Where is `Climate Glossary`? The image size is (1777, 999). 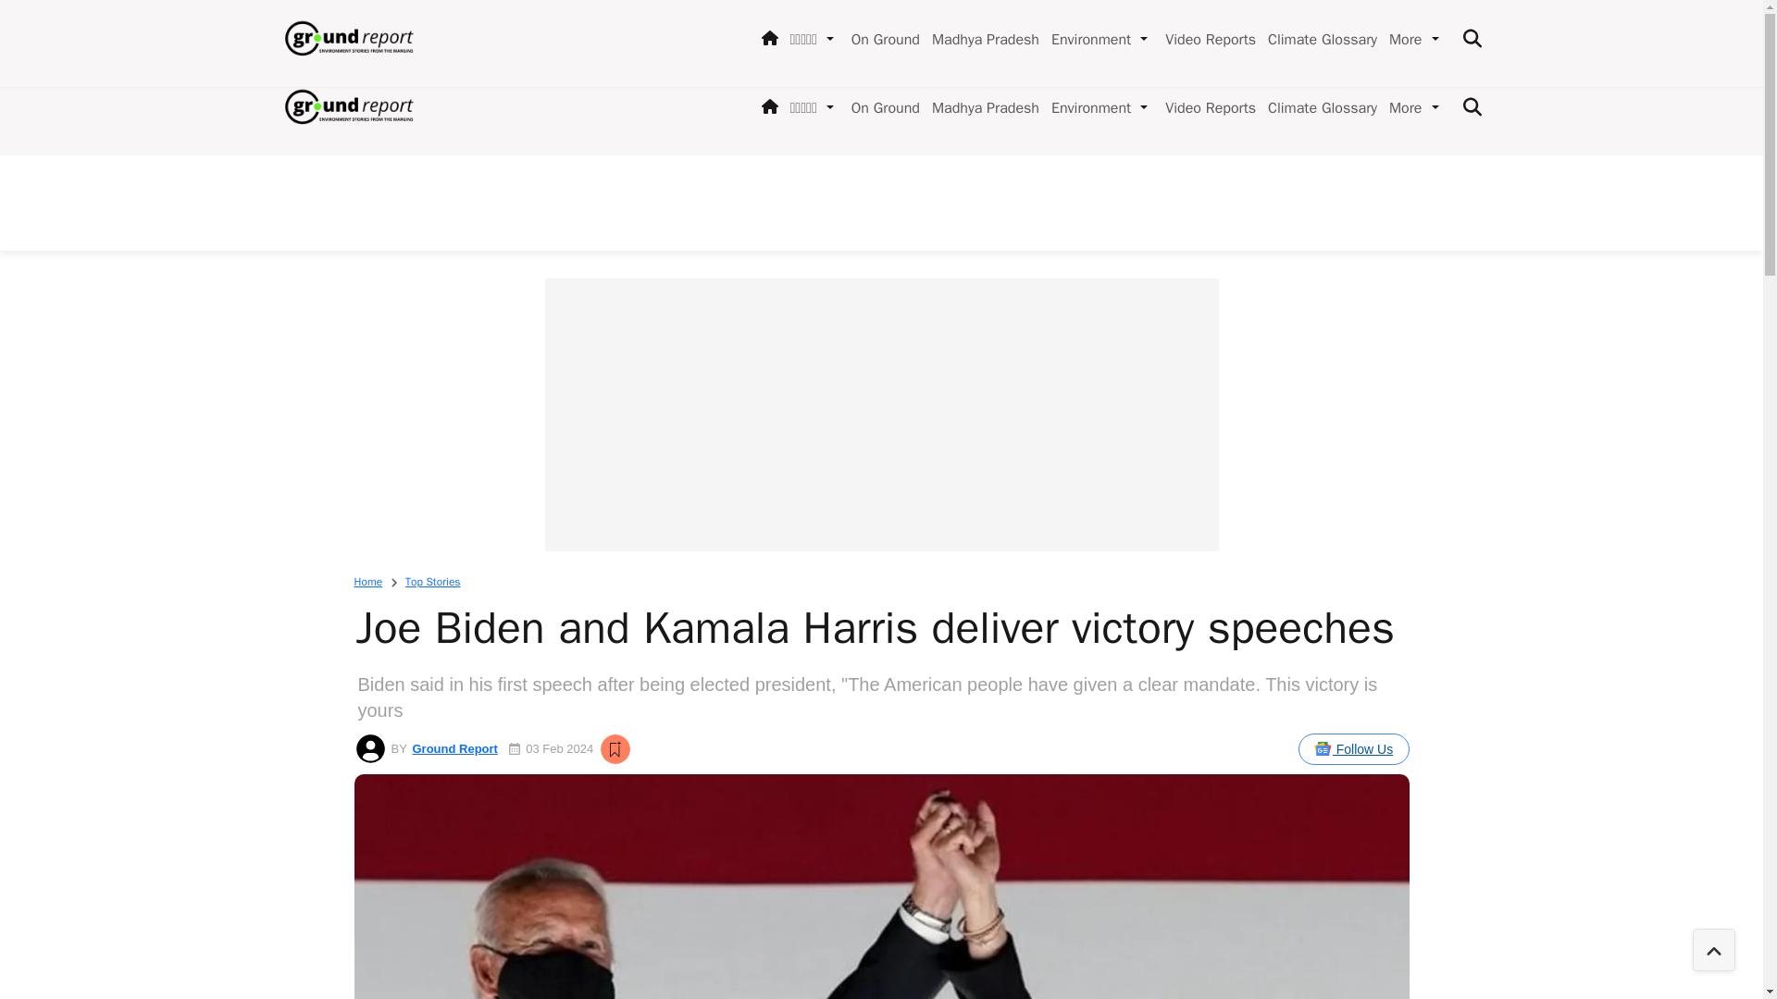 Climate Glossary is located at coordinates (1318, 107).